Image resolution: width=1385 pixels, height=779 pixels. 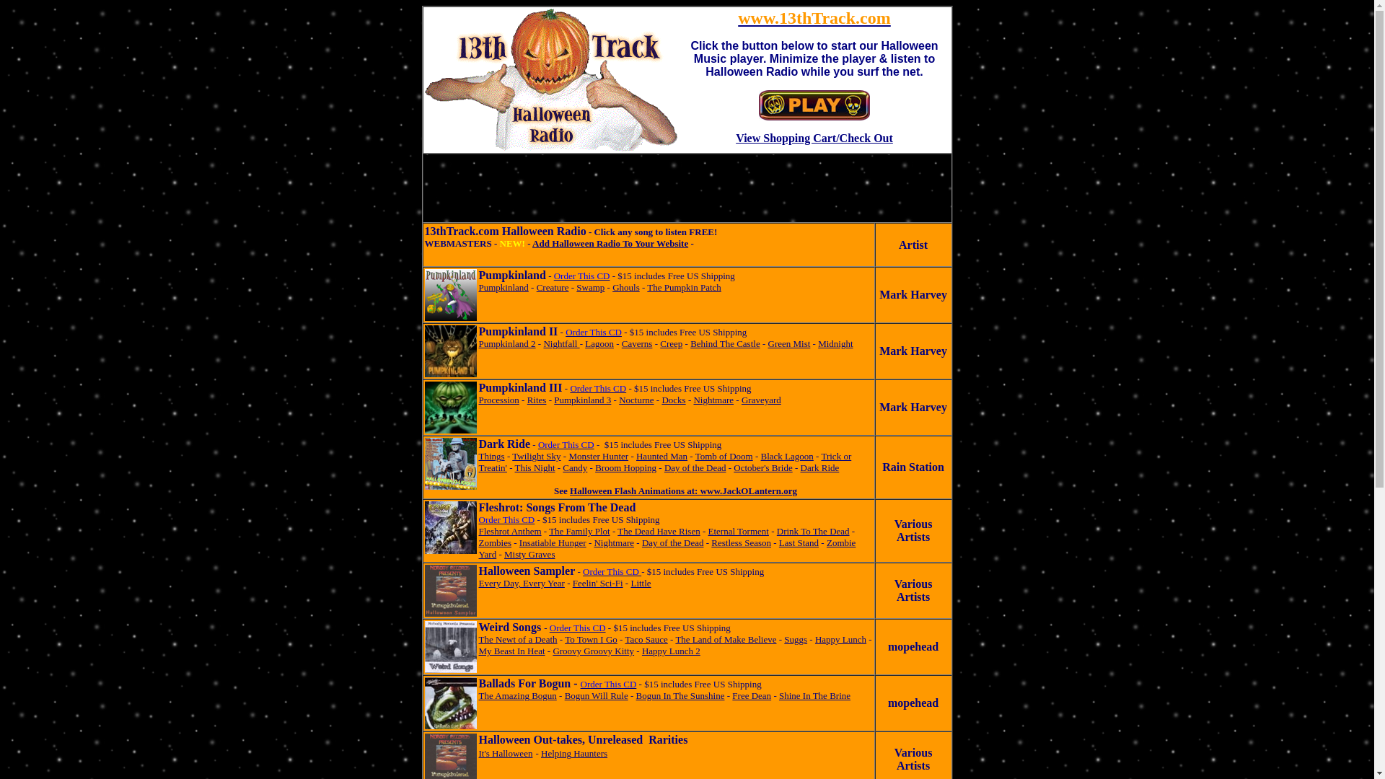 What do you see at coordinates (695, 467) in the screenshot?
I see `Day of the Dead` at bounding box center [695, 467].